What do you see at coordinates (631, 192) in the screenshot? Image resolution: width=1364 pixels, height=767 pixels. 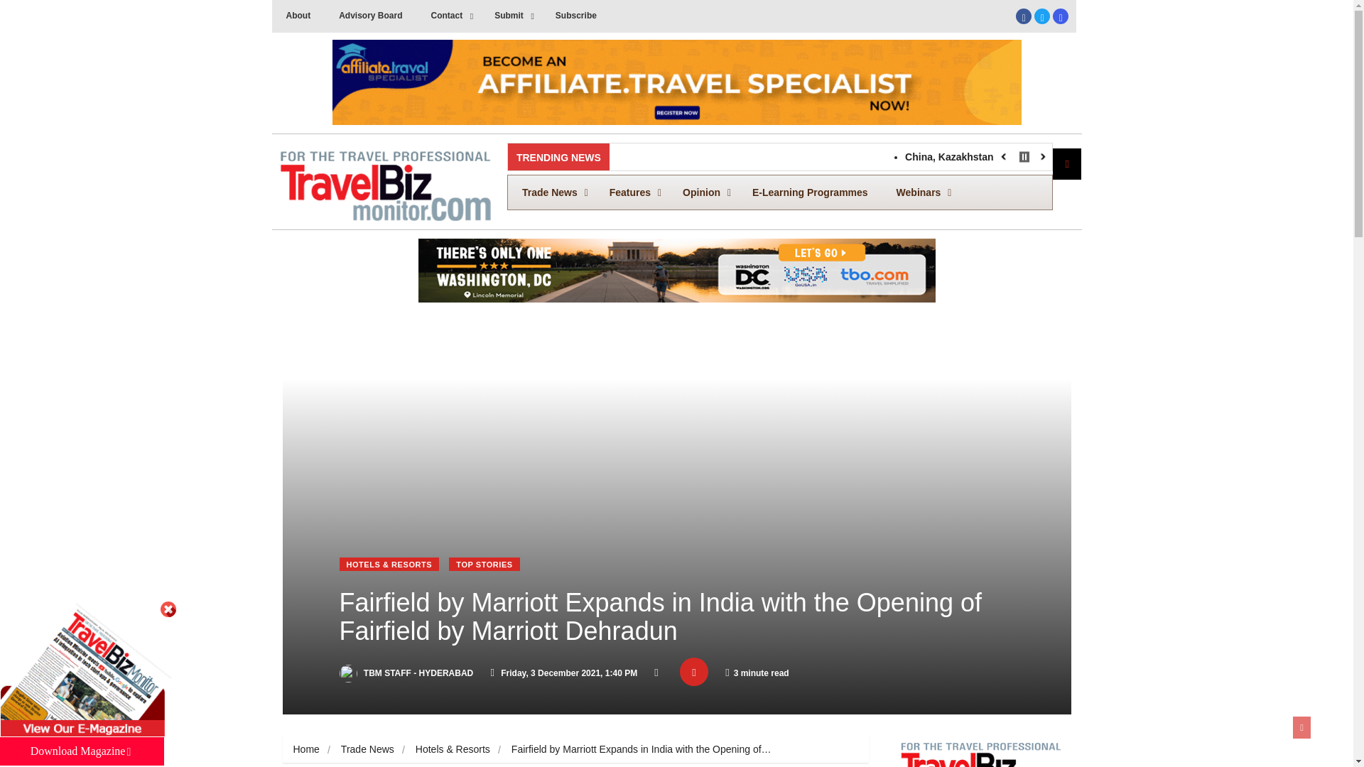 I see `Subscribe` at bounding box center [631, 192].